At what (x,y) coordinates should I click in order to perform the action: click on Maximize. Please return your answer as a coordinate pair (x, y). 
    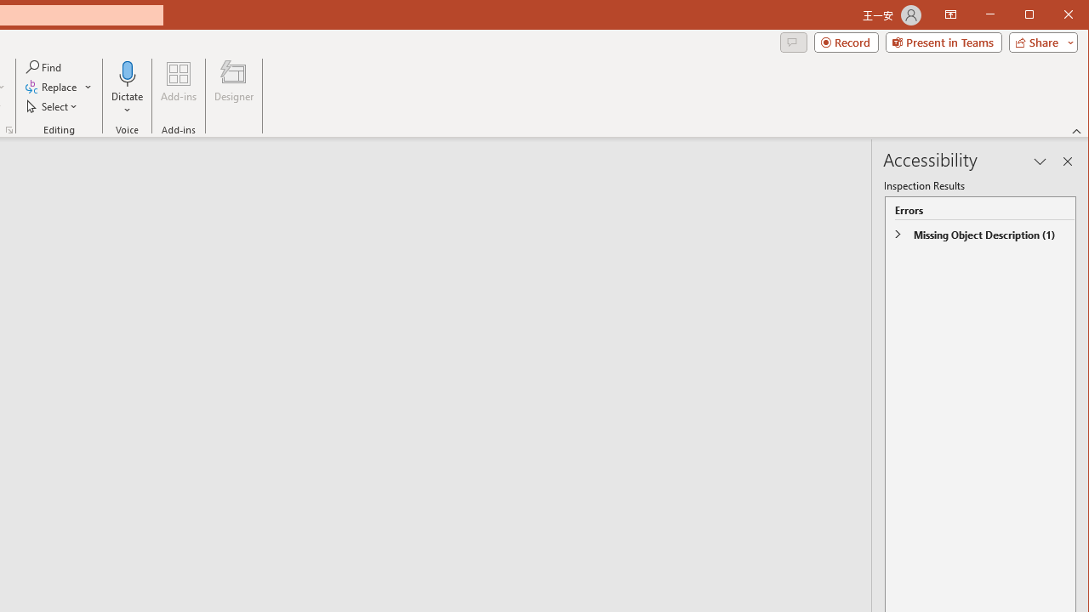
    Looking at the image, I should click on (1053, 15).